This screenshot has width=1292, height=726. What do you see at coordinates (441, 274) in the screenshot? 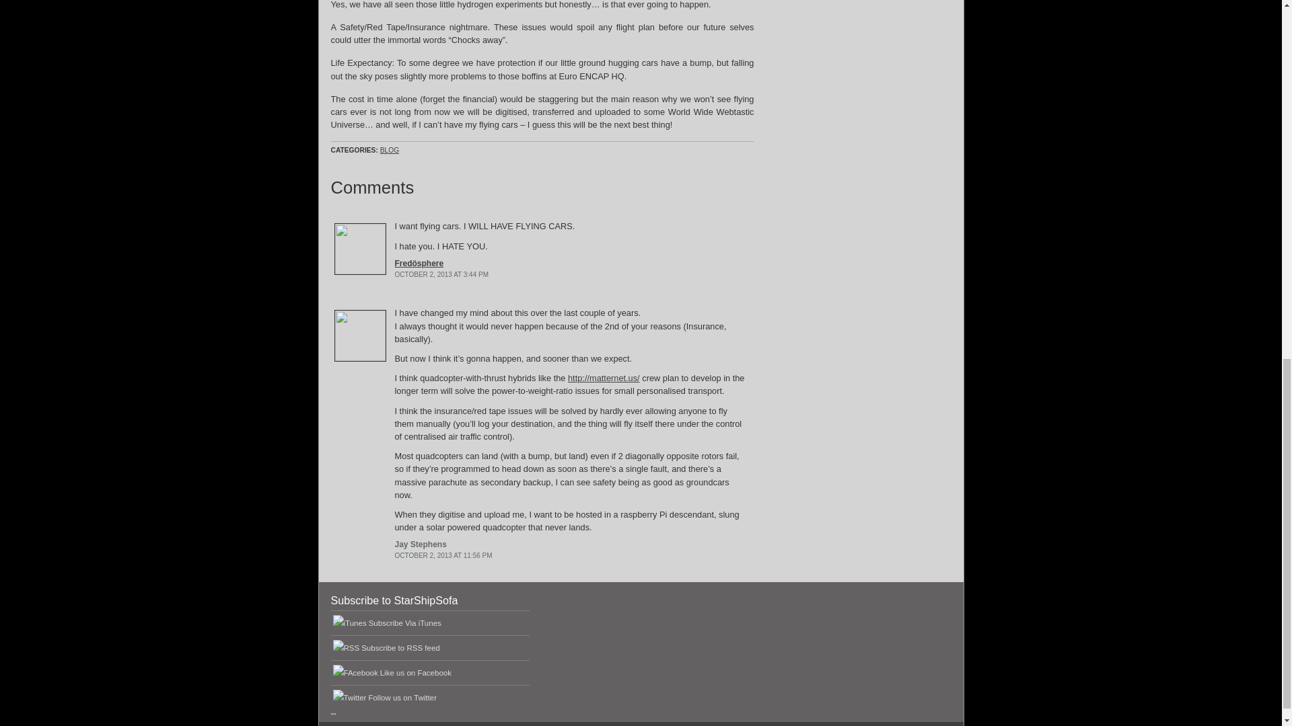
I see `OCTOBER 2, 2013 AT 3:44 PM` at bounding box center [441, 274].